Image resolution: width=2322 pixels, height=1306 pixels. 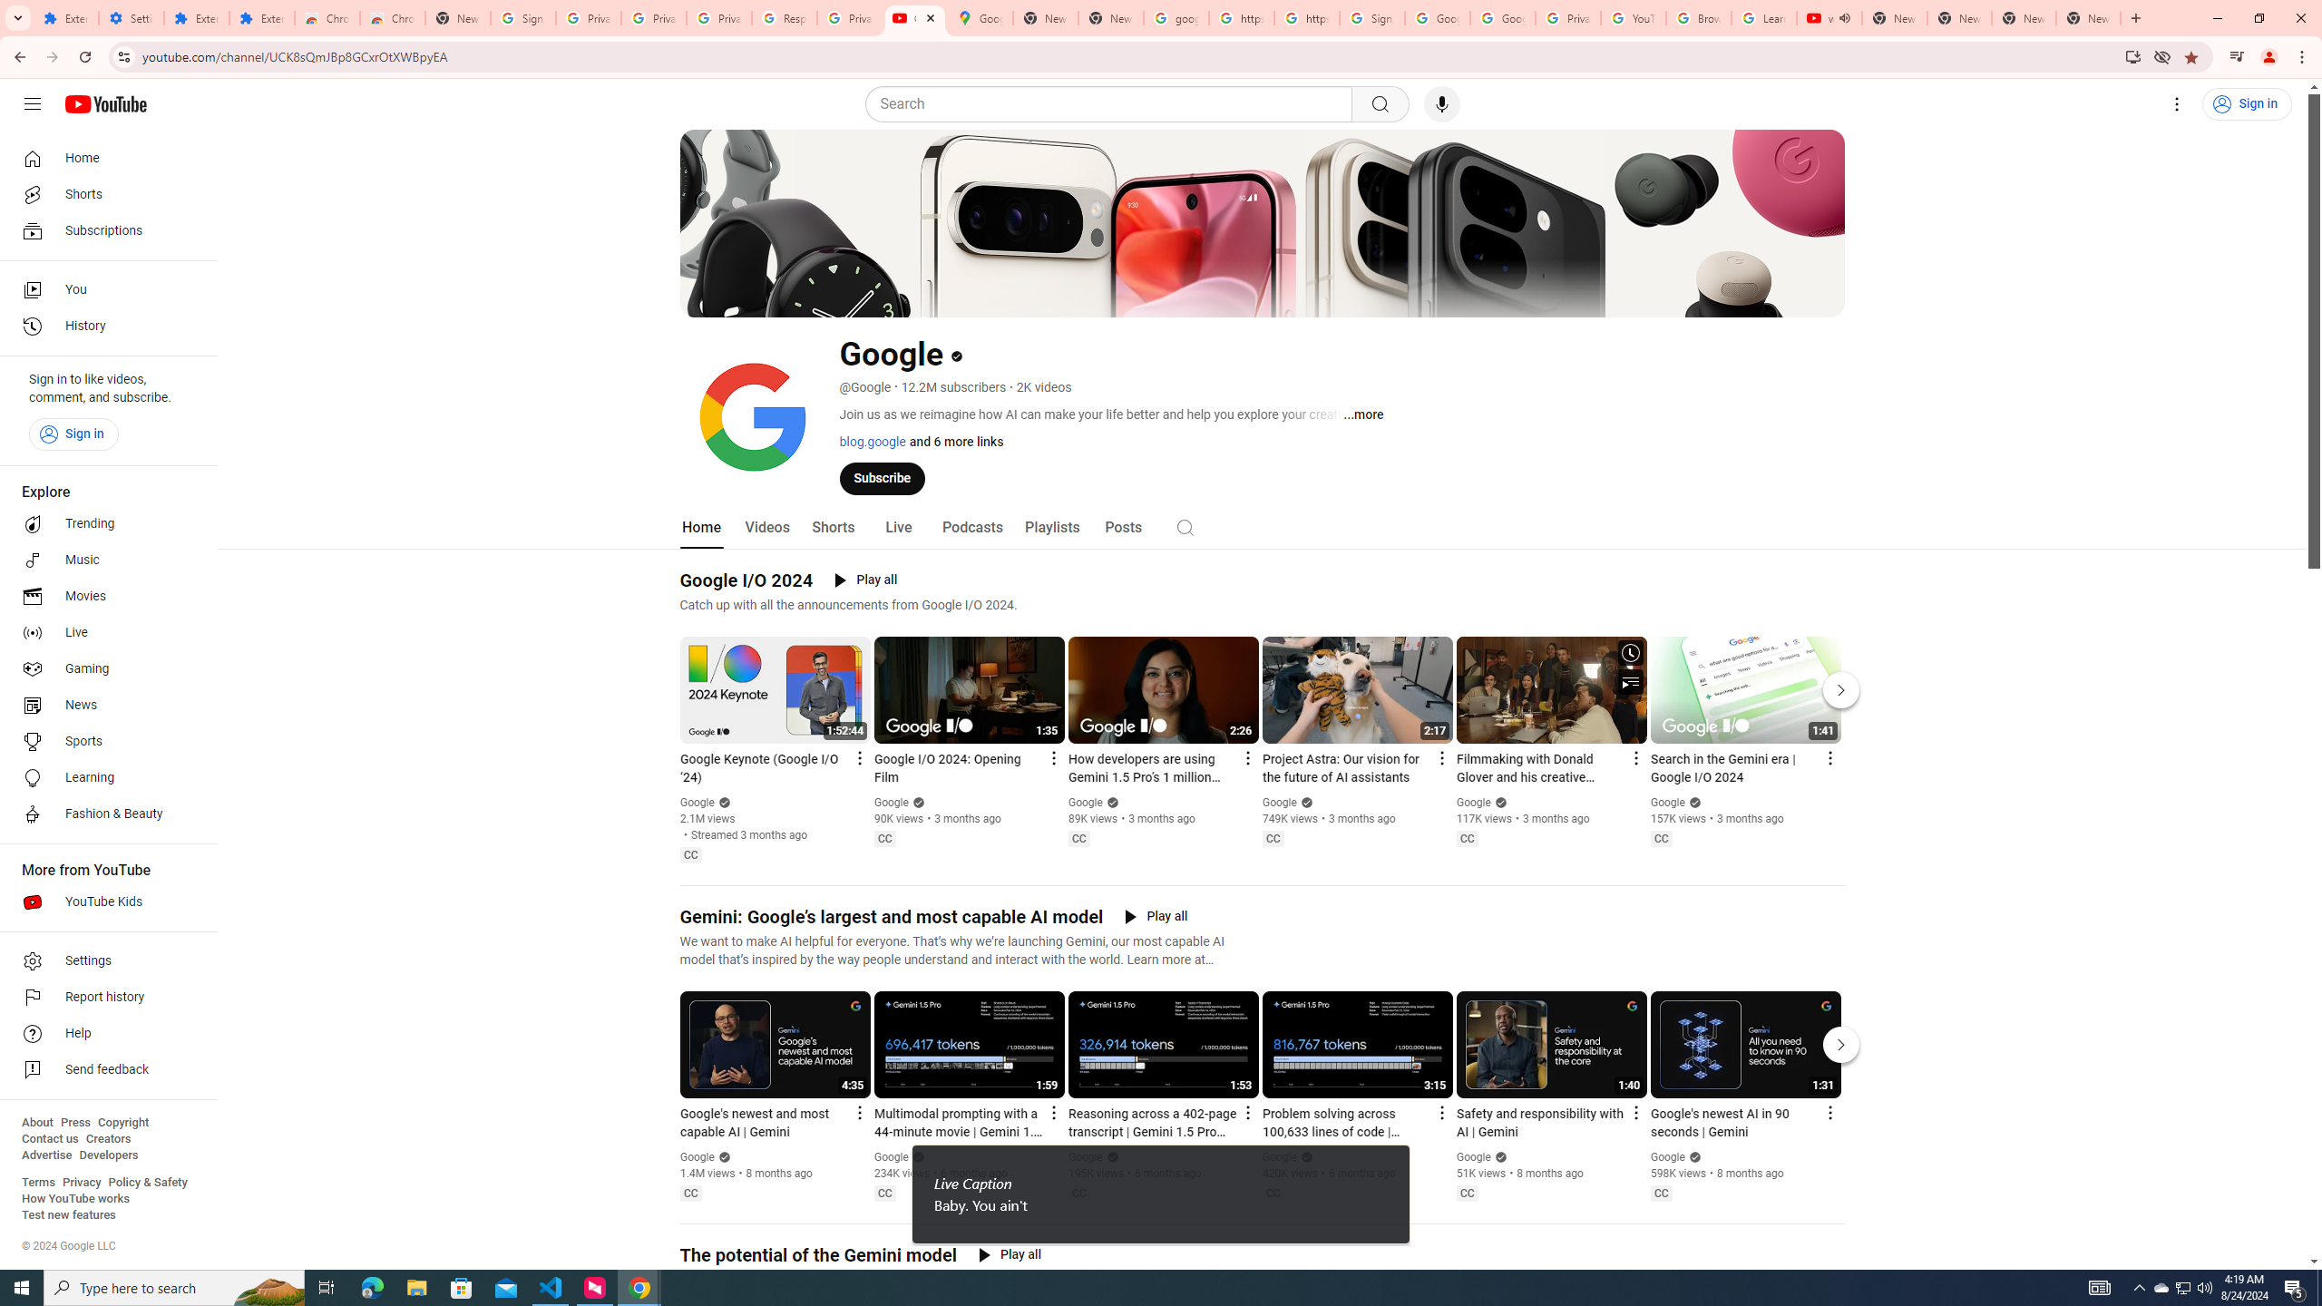 What do you see at coordinates (103, 1070) in the screenshot?
I see `Send feedback` at bounding box center [103, 1070].